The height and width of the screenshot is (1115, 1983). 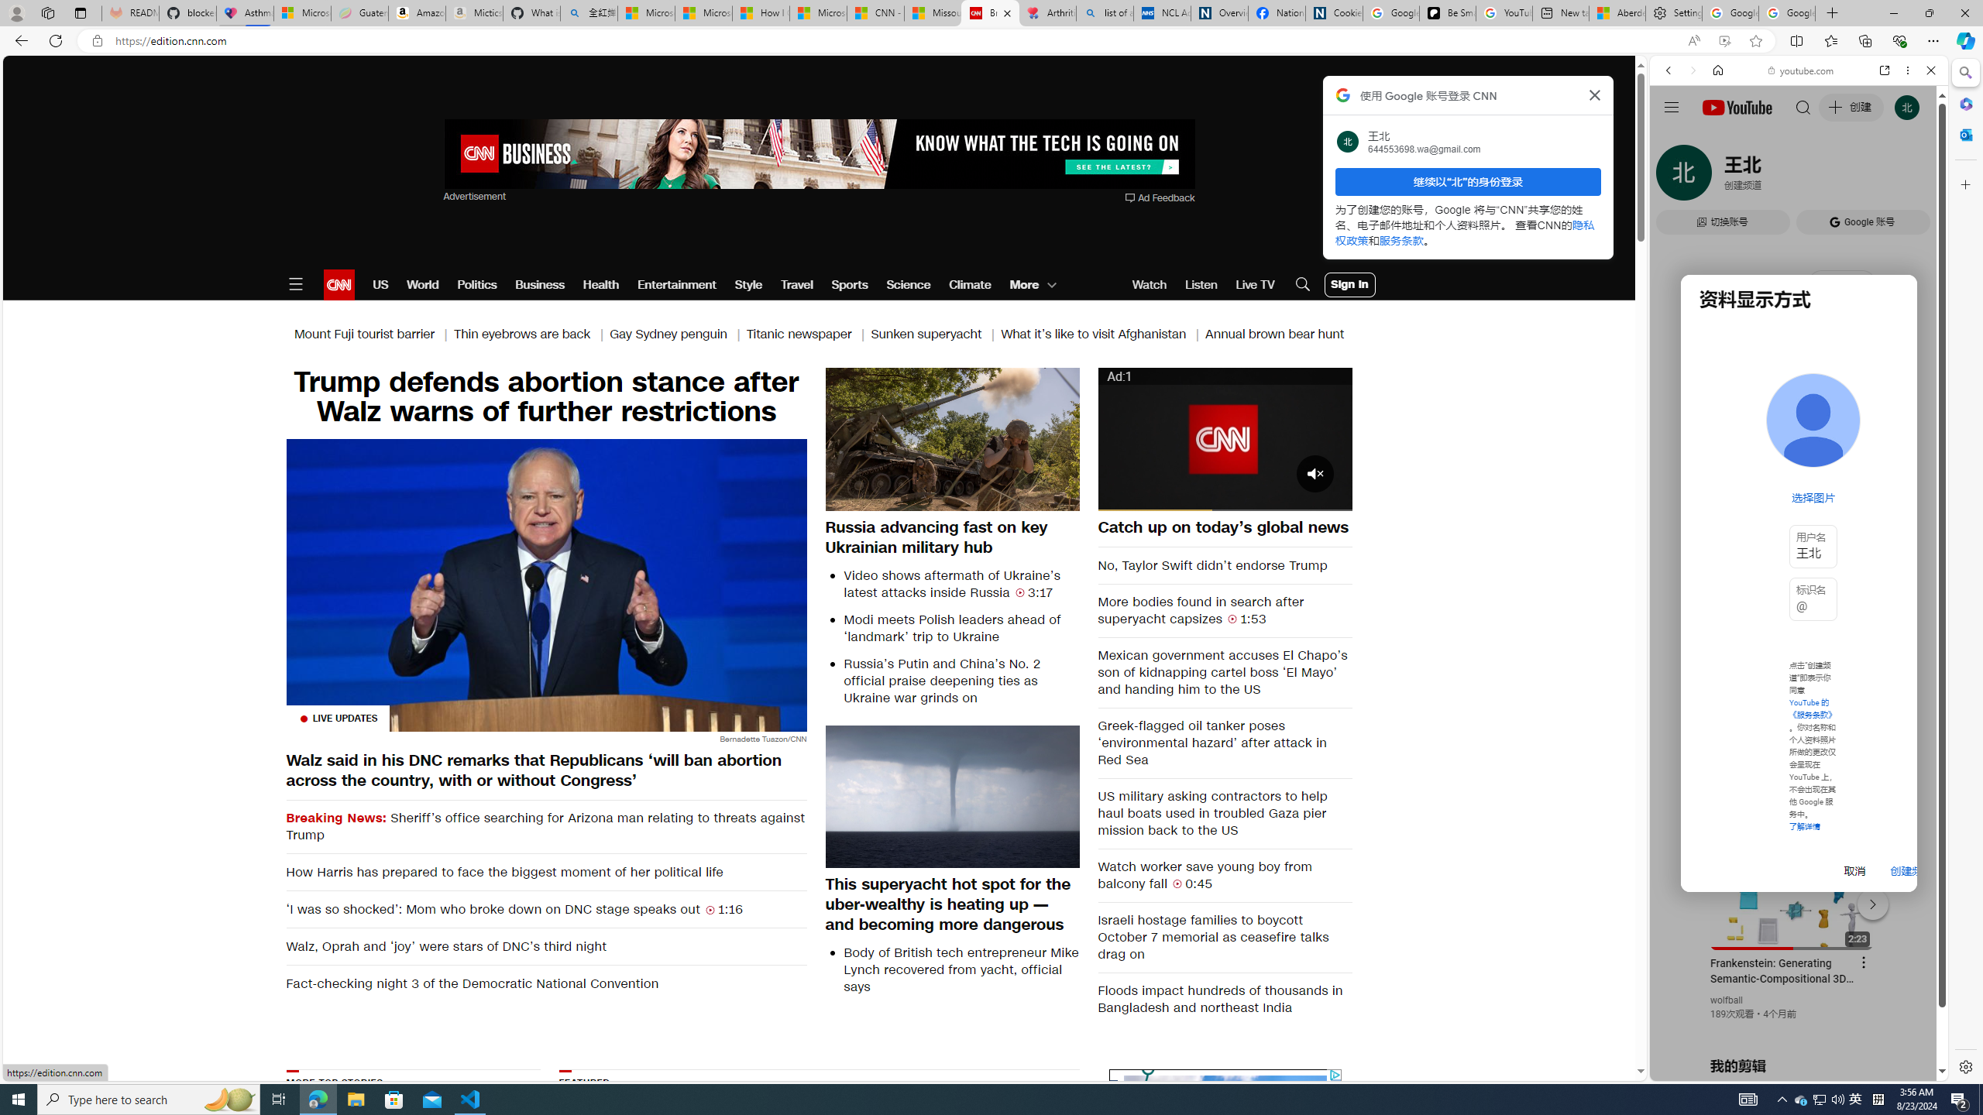 I want to click on Style, so click(x=748, y=285).